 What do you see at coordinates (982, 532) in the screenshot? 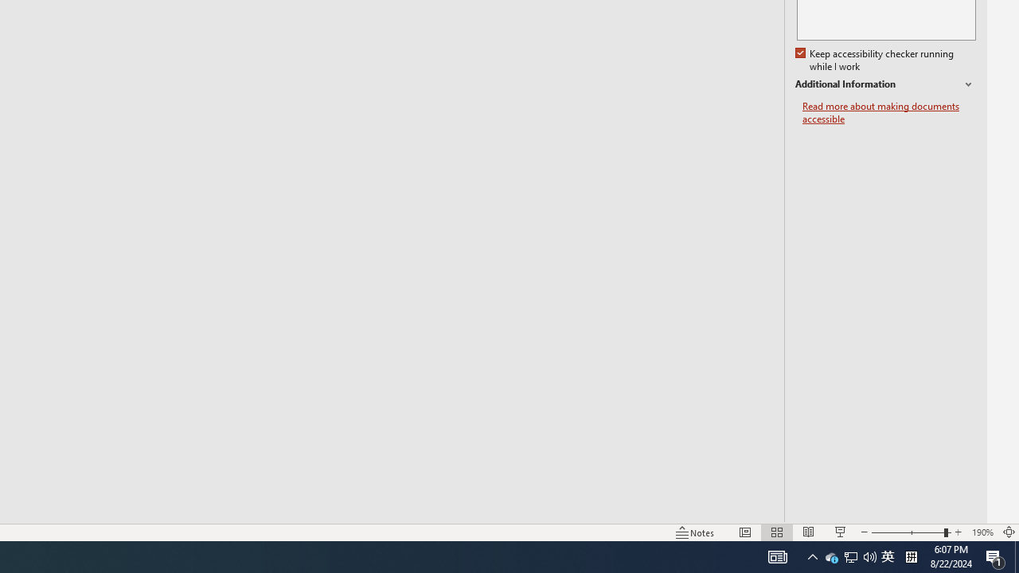
I see `Zoom 190%` at bounding box center [982, 532].